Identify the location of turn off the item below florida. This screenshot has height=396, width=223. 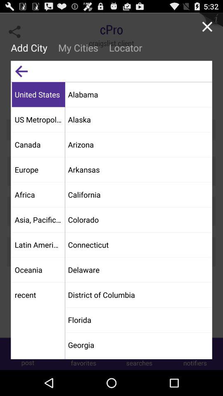
(138, 345).